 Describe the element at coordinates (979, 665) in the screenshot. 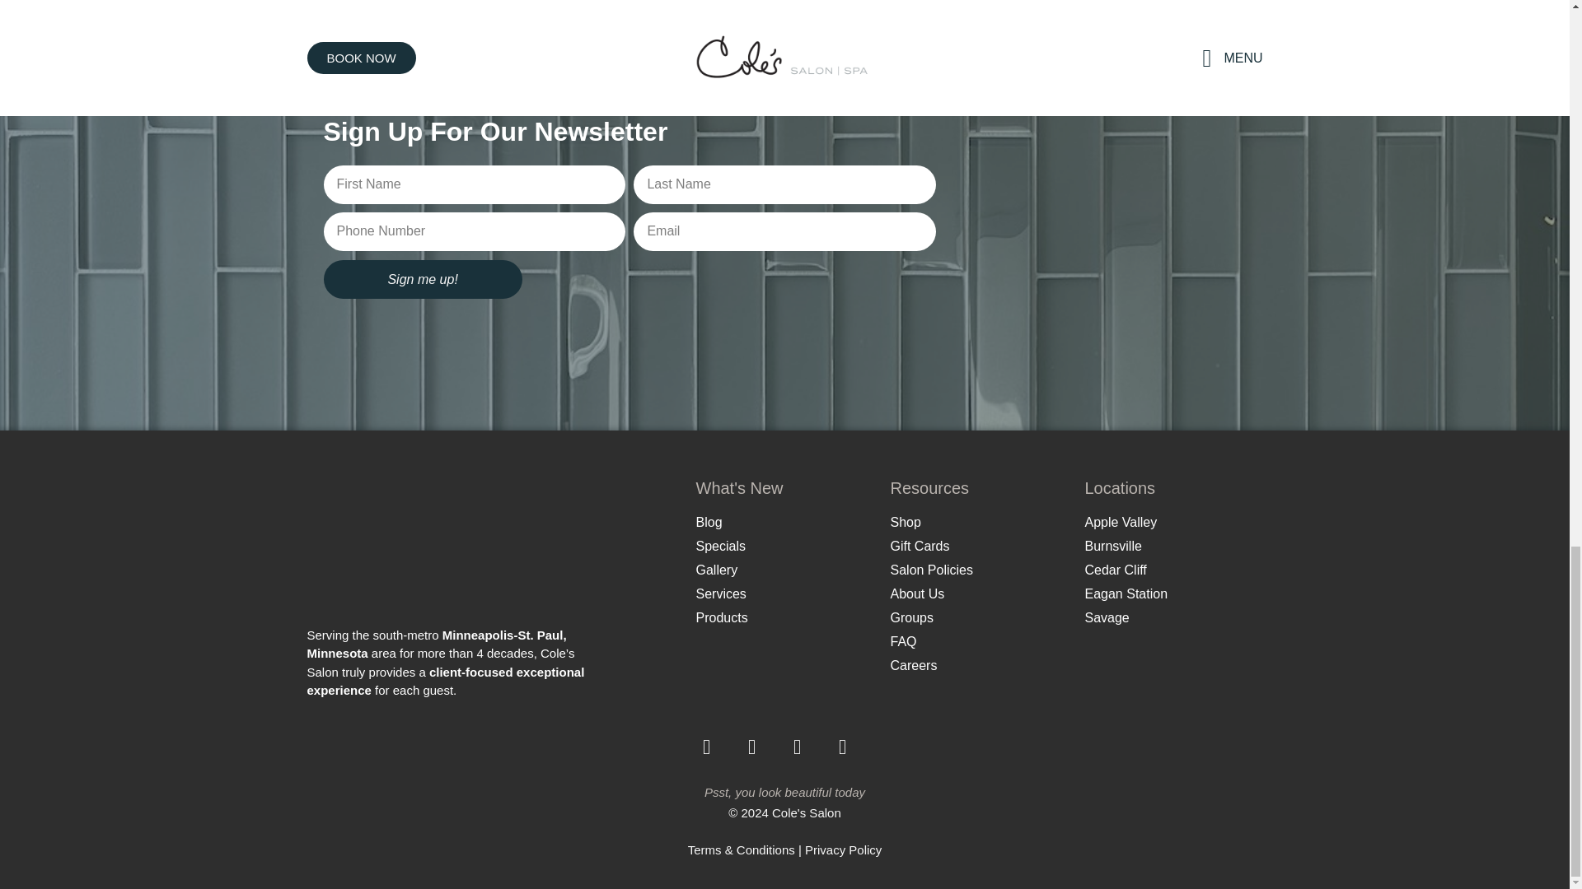

I see `Careers` at that location.